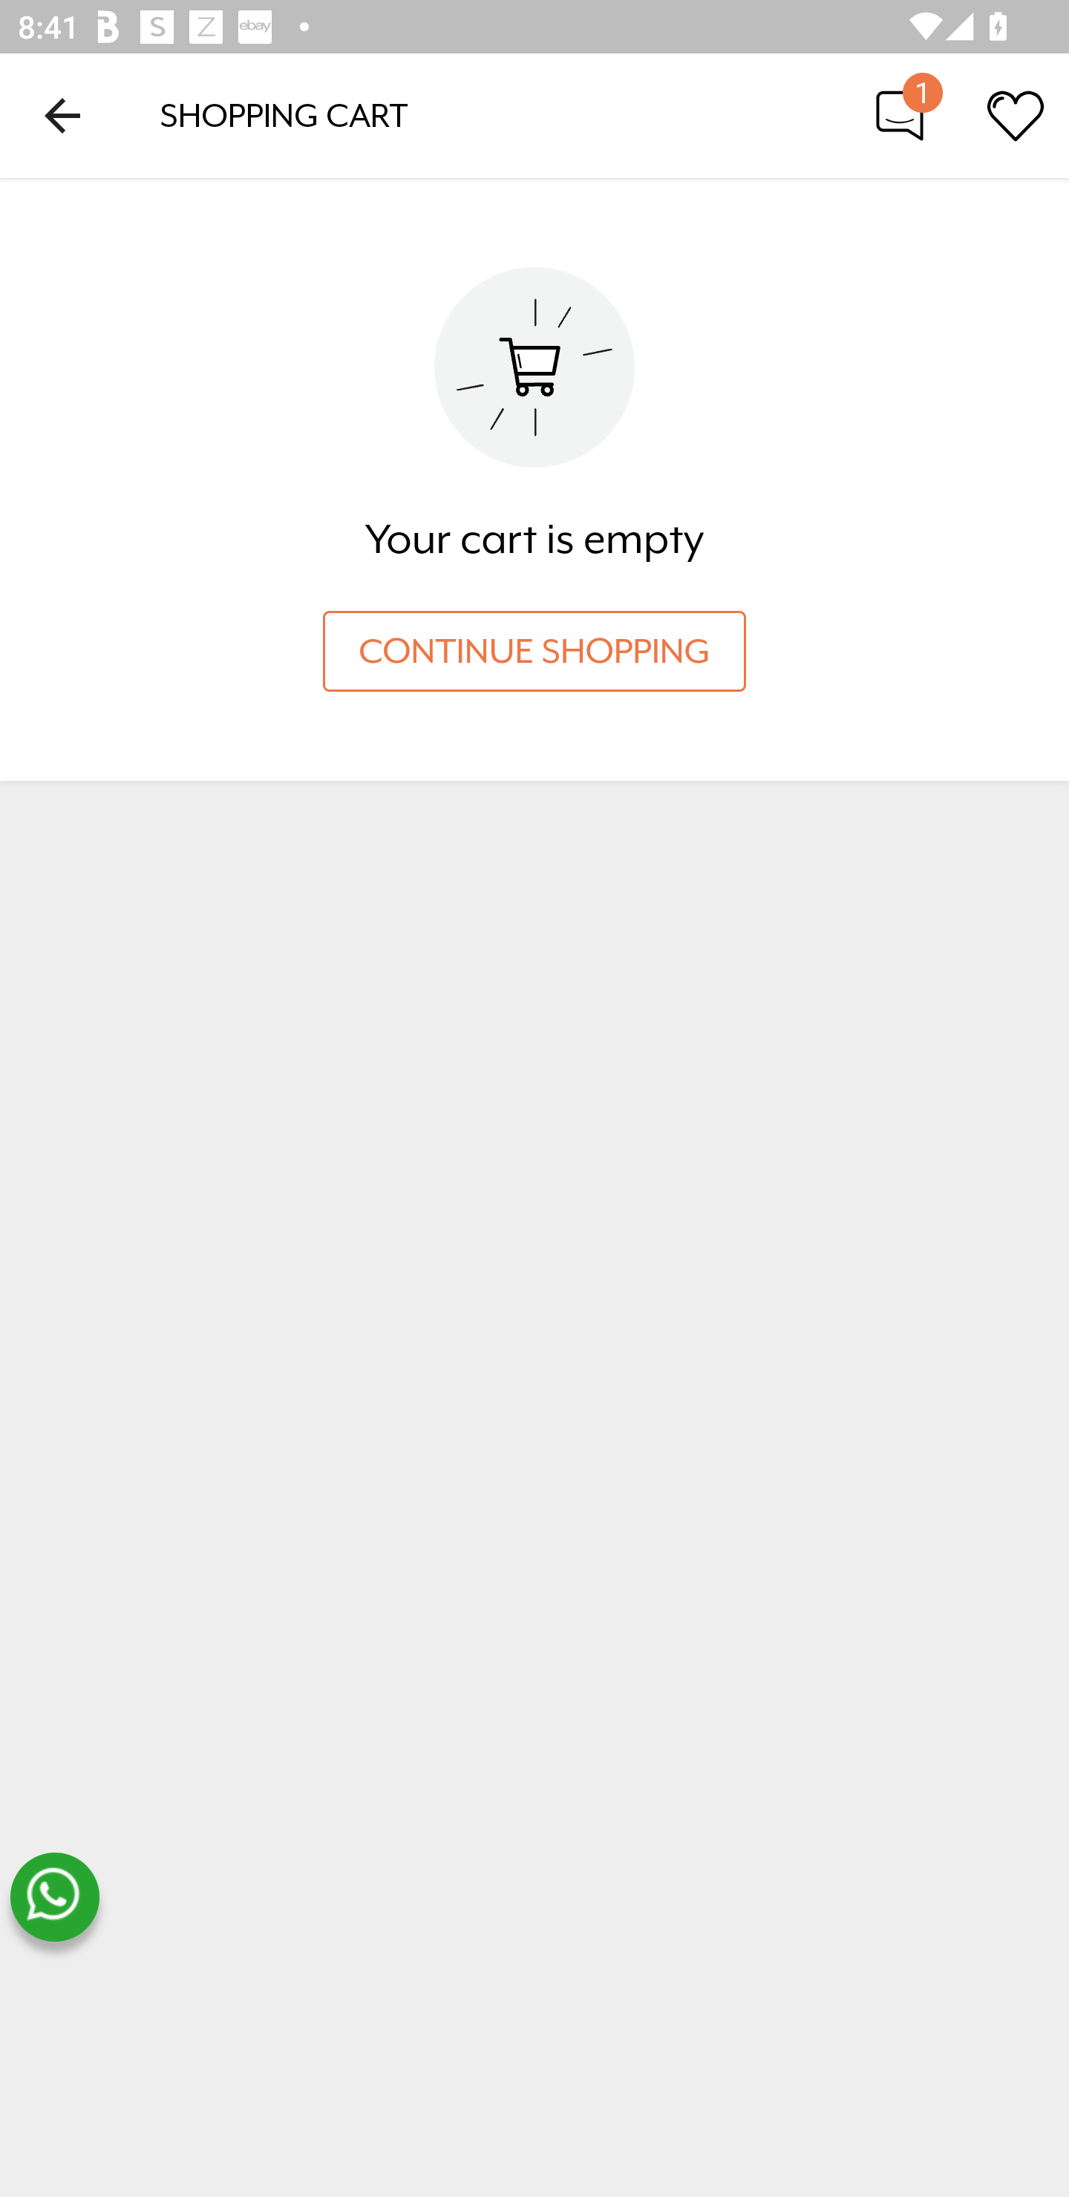 The image size is (1069, 2197). Describe the element at coordinates (534, 651) in the screenshot. I see `CONTINUE SHOPPING` at that location.